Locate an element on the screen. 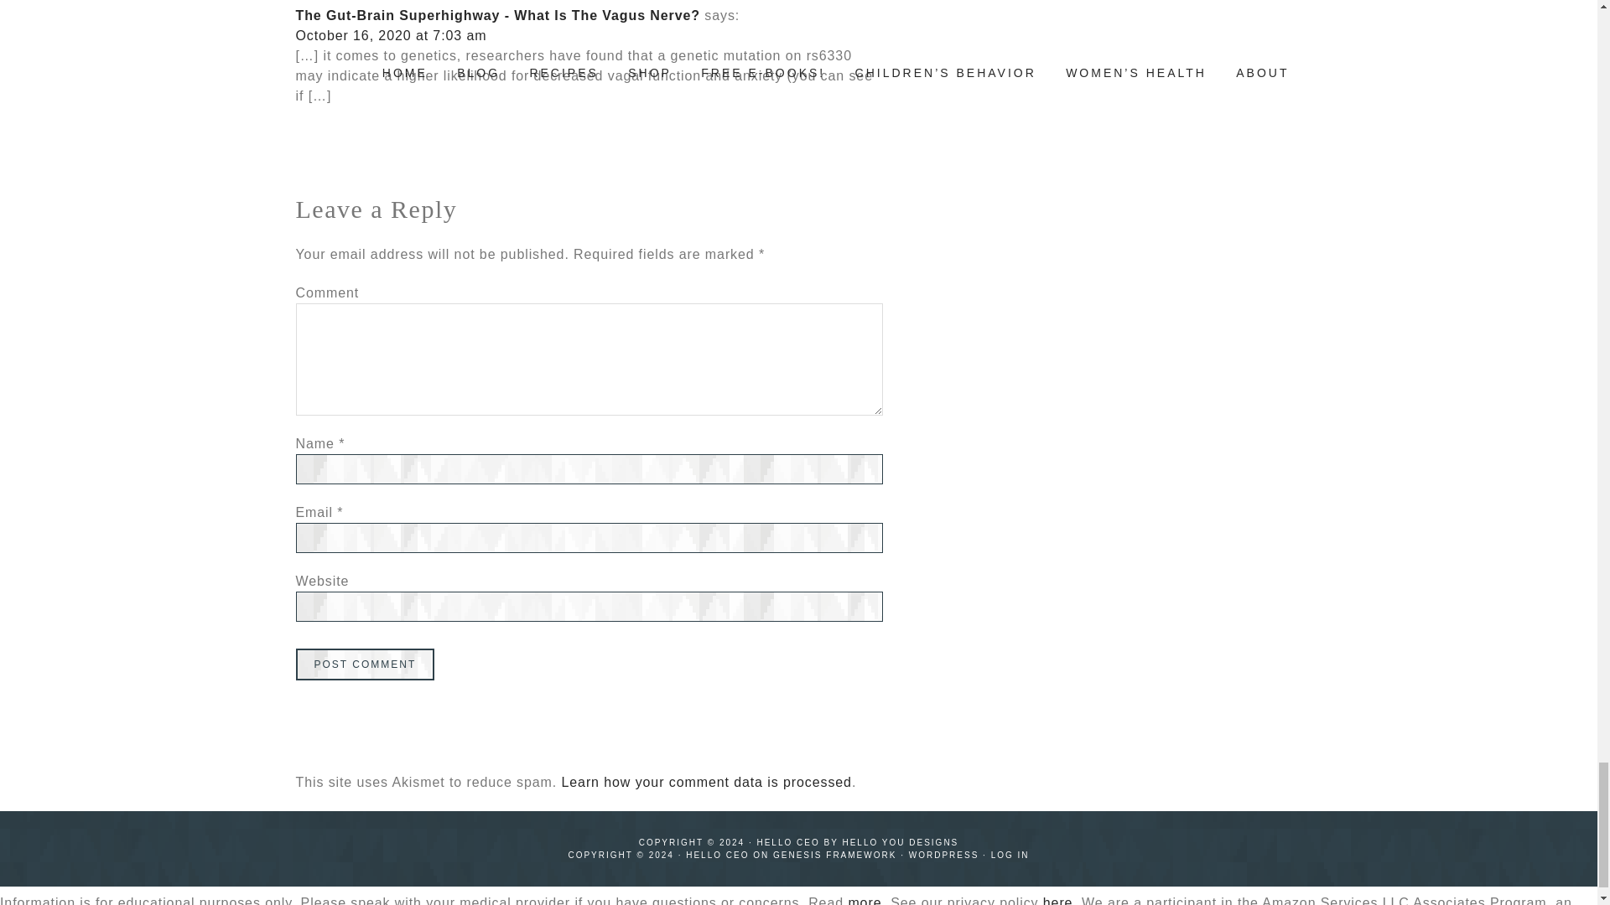  Post Comment is located at coordinates (364, 665).